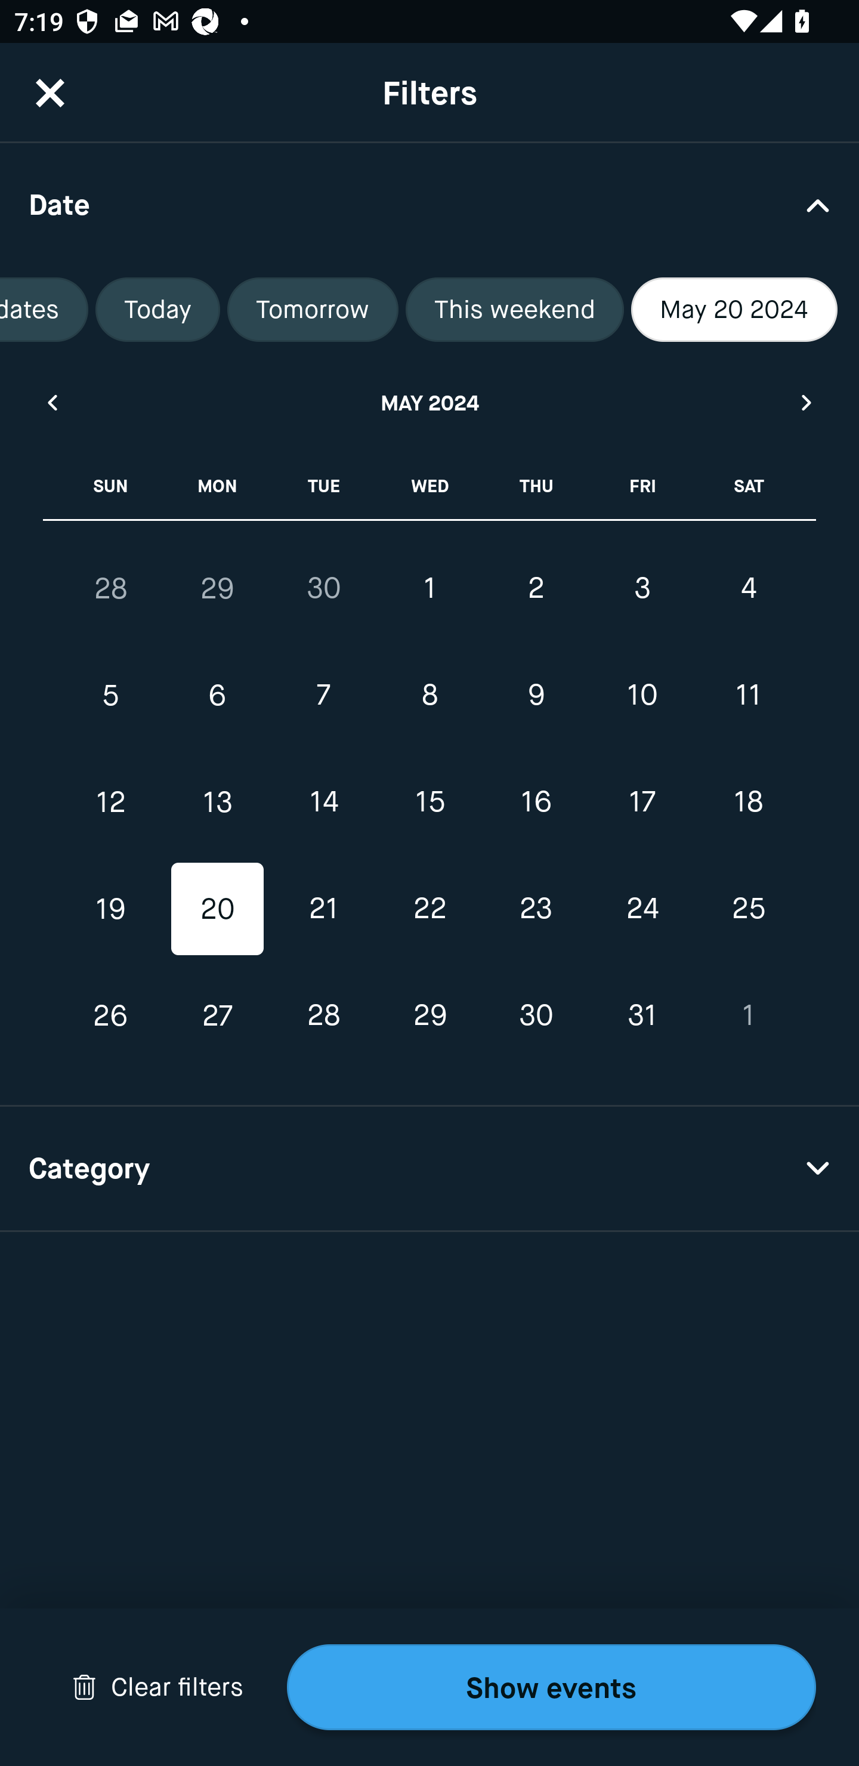 This screenshot has height=1766, width=859. What do you see at coordinates (217, 802) in the screenshot?
I see `13` at bounding box center [217, 802].